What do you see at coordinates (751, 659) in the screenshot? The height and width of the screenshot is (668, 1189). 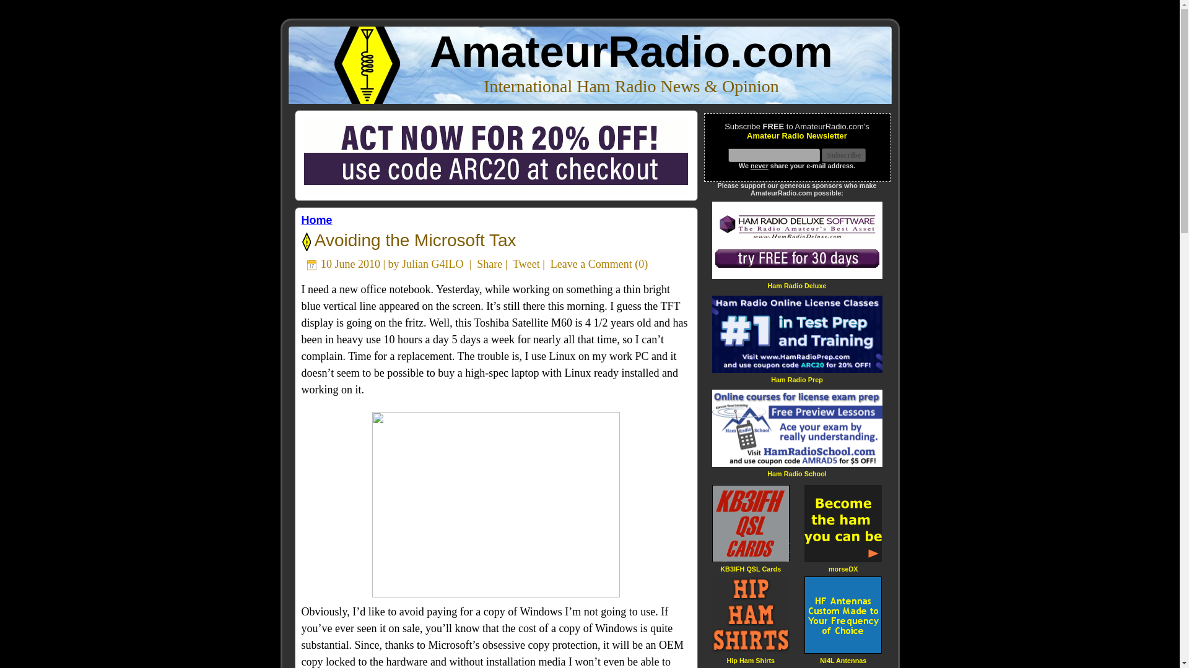 I see `Hip Ham Shirts` at bounding box center [751, 659].